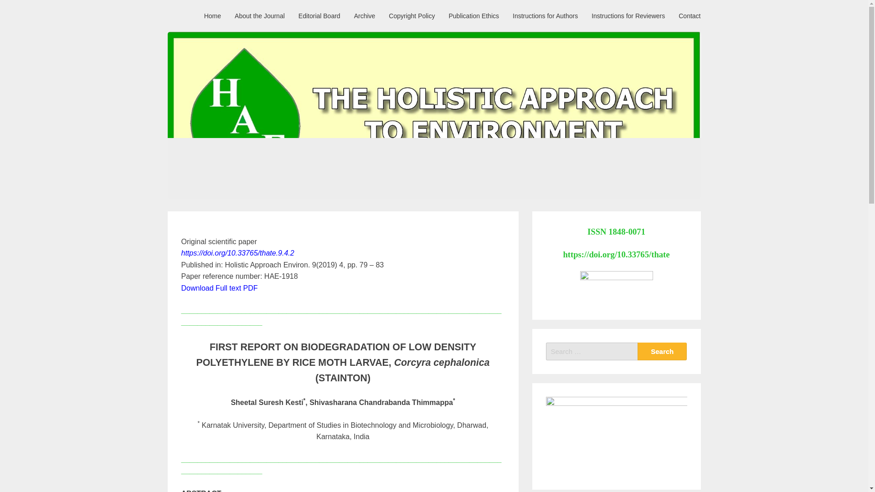 The height and width of the screenshot is (492, 875). What do you see at coordinates (545, 15) in the screenshot?
I see `Instructions for Authors` at bounding box center [545, 15].